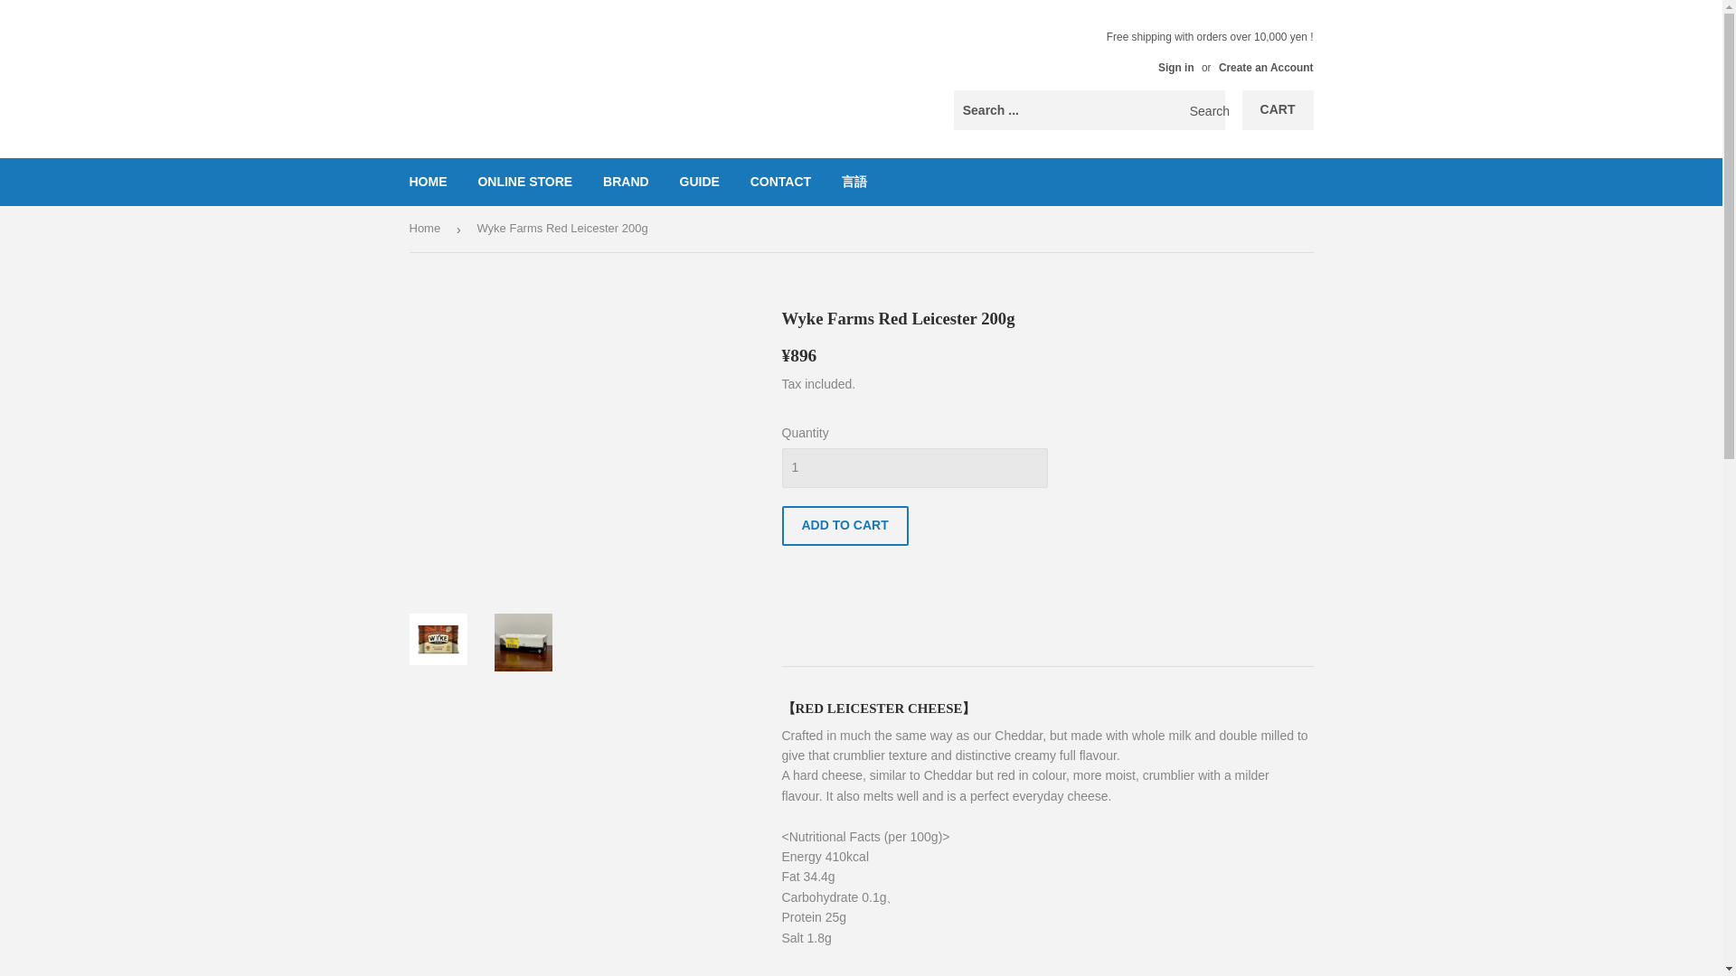 This screenshot has height=976, width=1736. I want to click on ADD TO CART, so click(844, 526).